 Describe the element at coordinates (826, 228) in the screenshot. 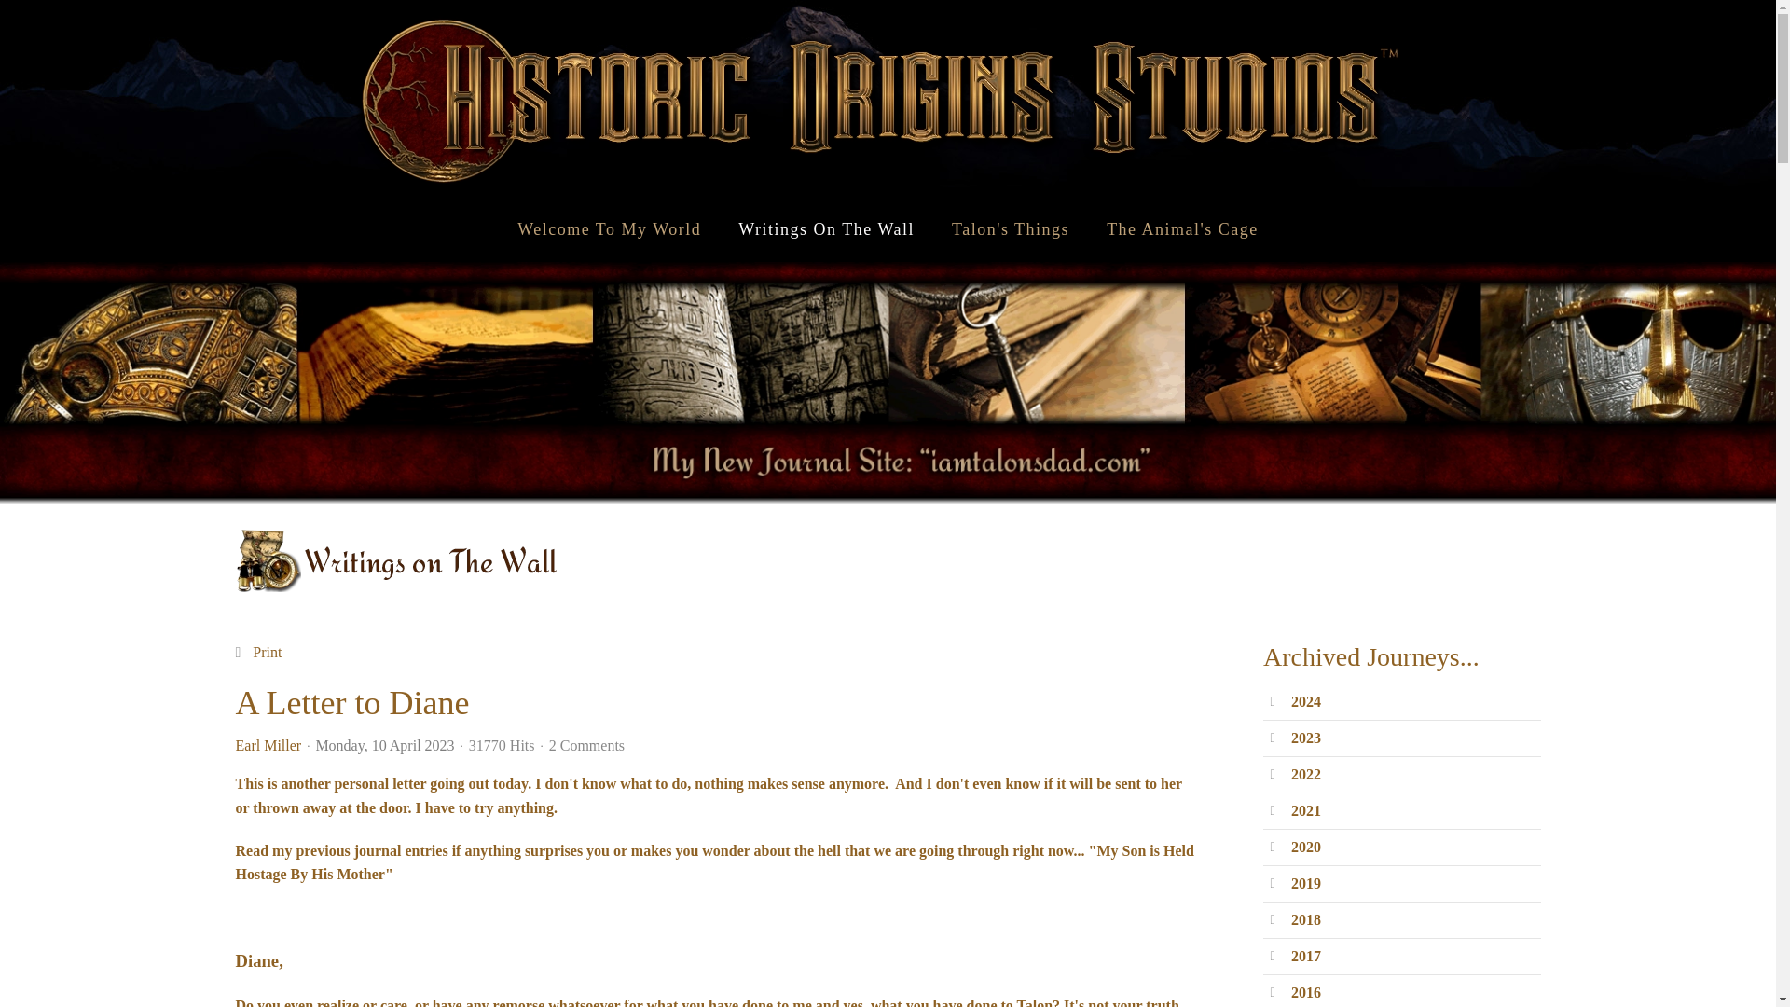

I see `Writings On The Wall` at that location.